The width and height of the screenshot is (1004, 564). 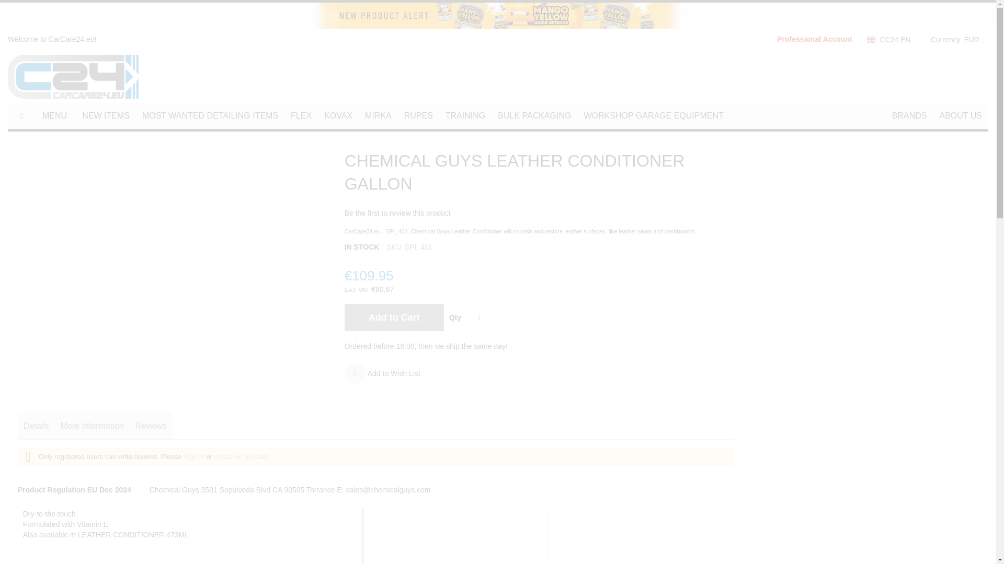 What do you see at coordinates (960, 116) in the screenshot?
I see `About Us` at bounding box center [960, 116].